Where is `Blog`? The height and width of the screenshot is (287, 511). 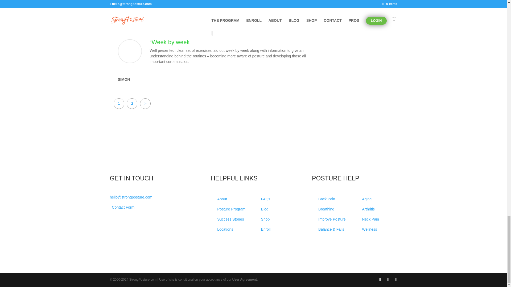 Blog is located at coordinates (265, 209).